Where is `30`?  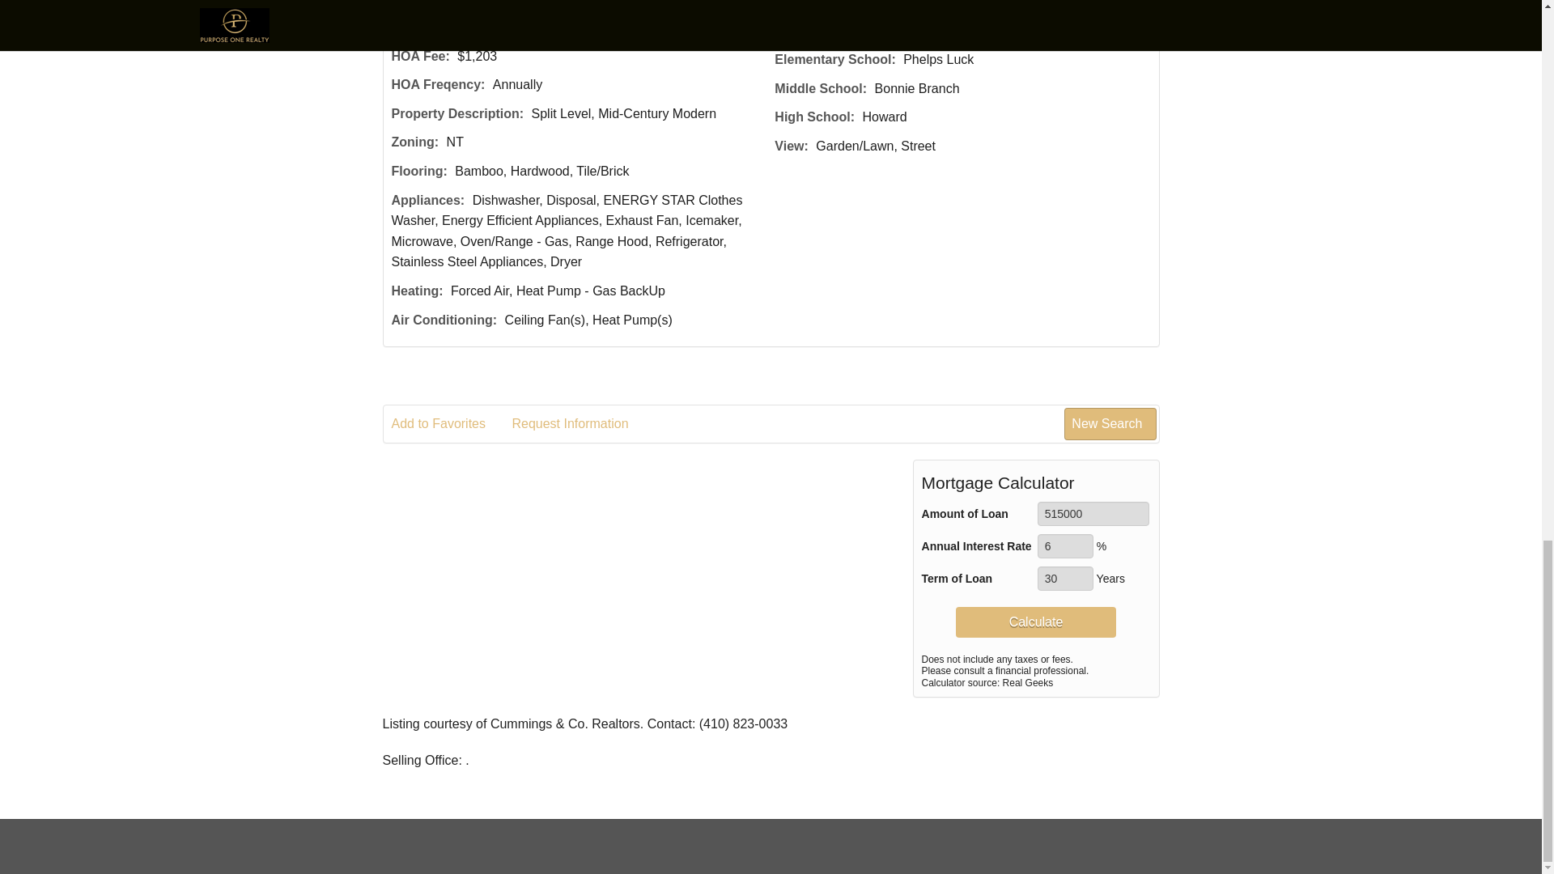 30 is located at coordinates (1065, 578).